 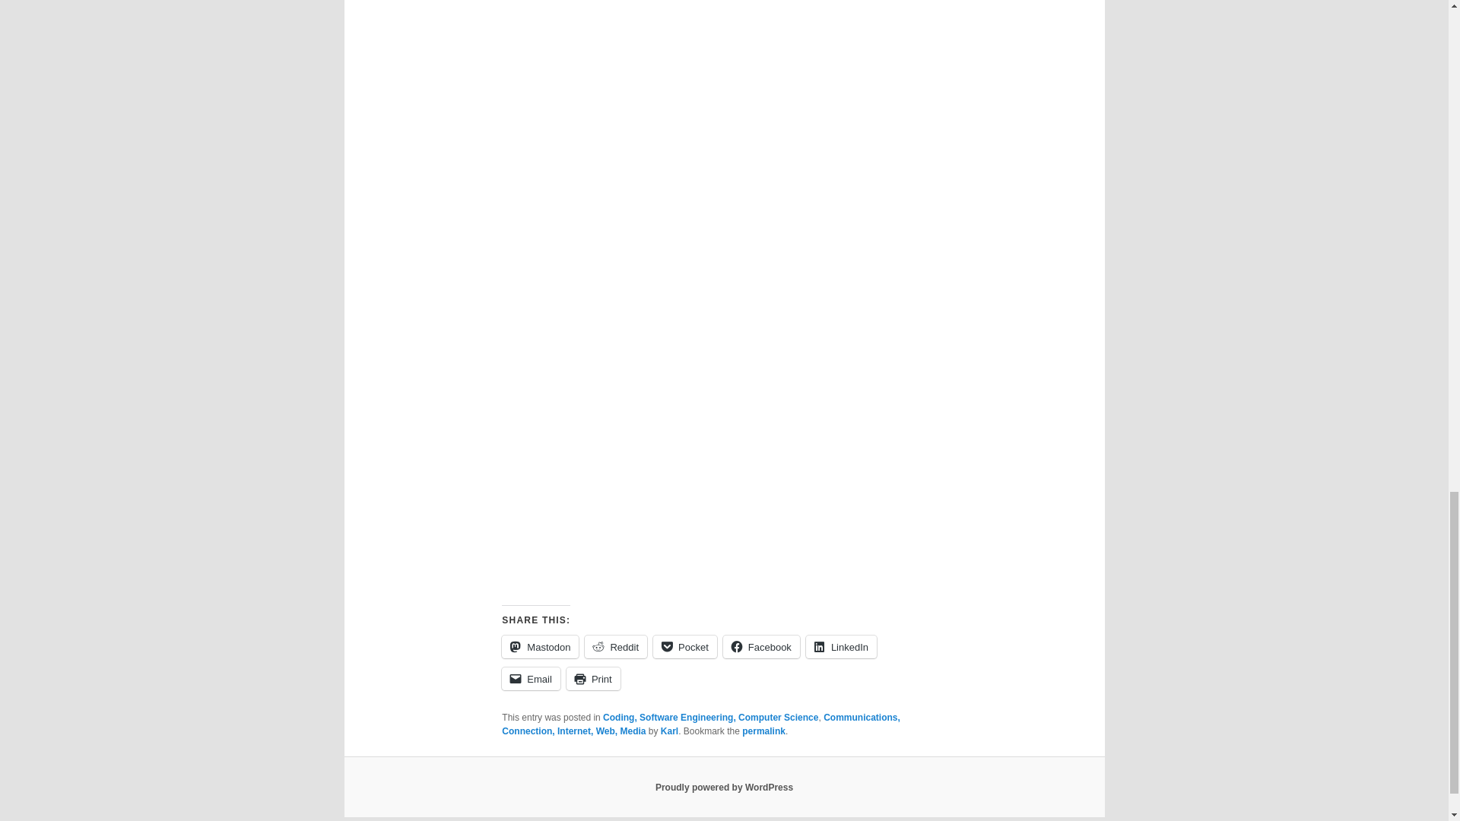 What do you see at coordinates (540, 646) in the screenshot?
I see `Click to share on Mastodon` at bounding box center [540, 646].